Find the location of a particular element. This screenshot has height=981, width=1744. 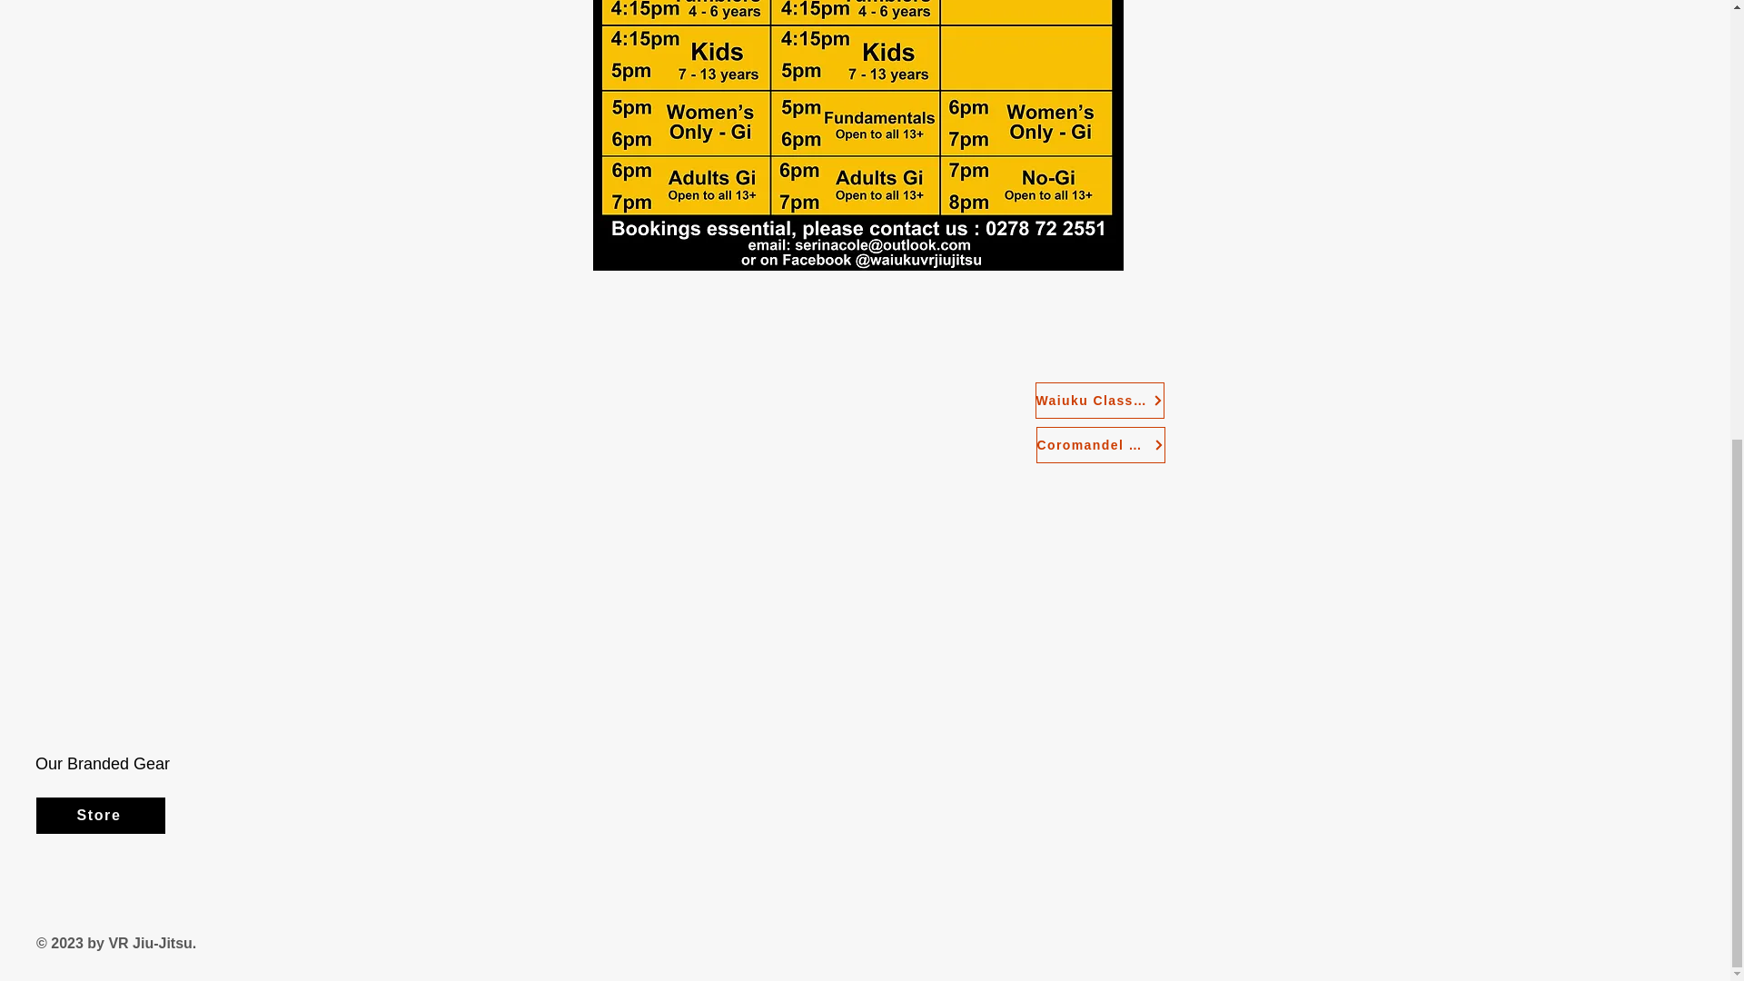

Click for a larger view is located at coordinates (857, 135).